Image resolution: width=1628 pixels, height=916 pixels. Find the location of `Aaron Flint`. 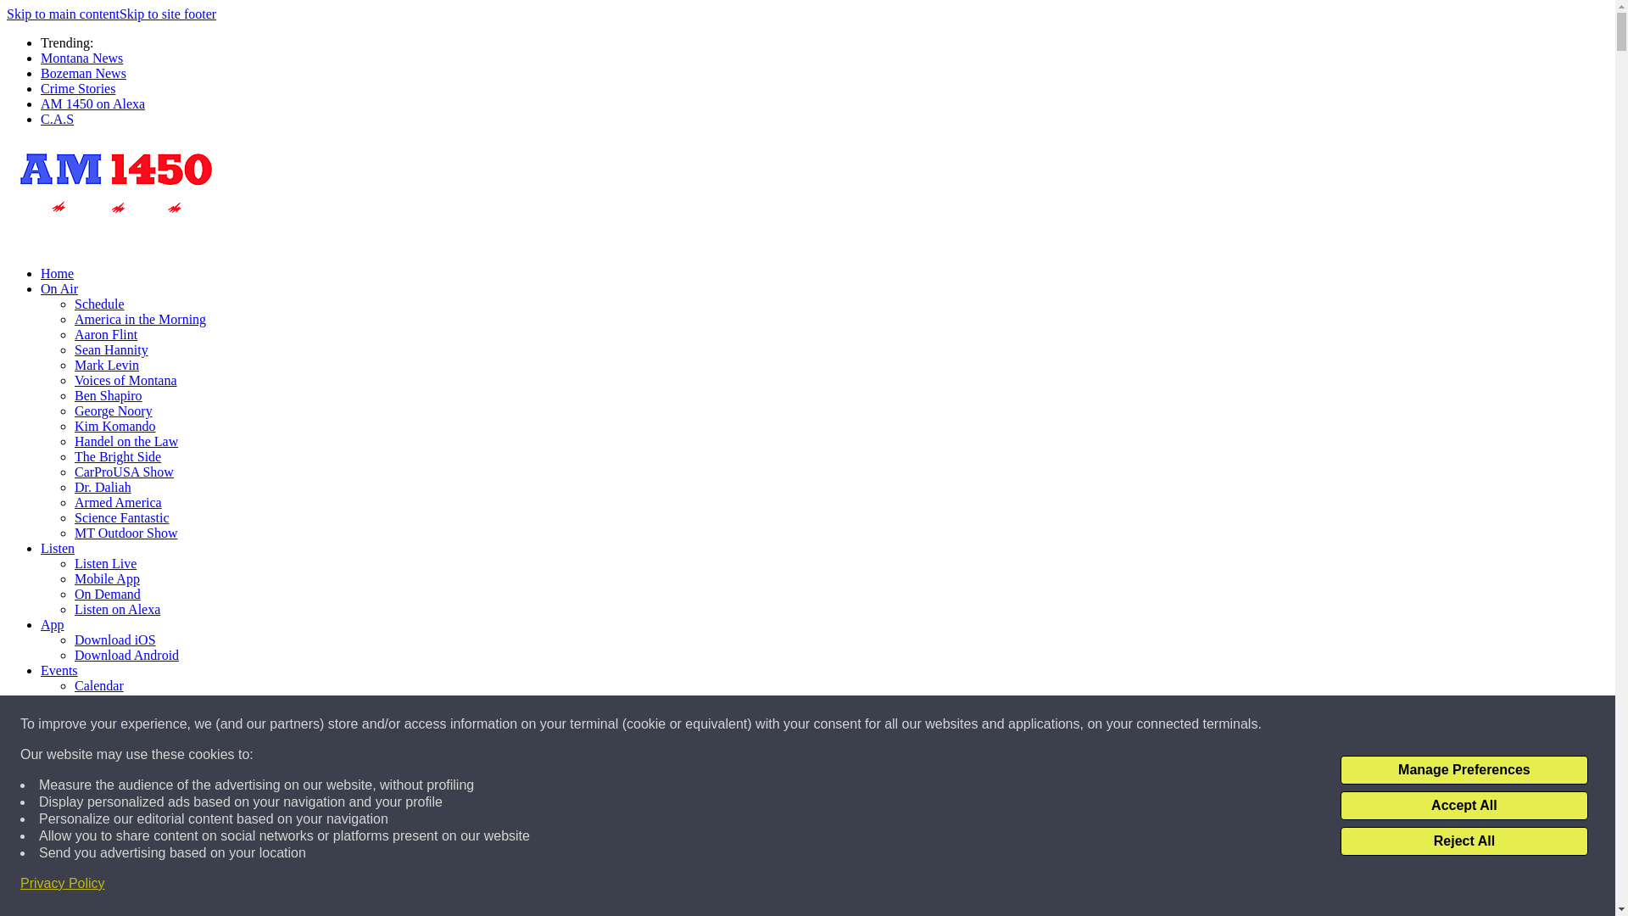

Aaron Flint is located at coordinates (105, 334).